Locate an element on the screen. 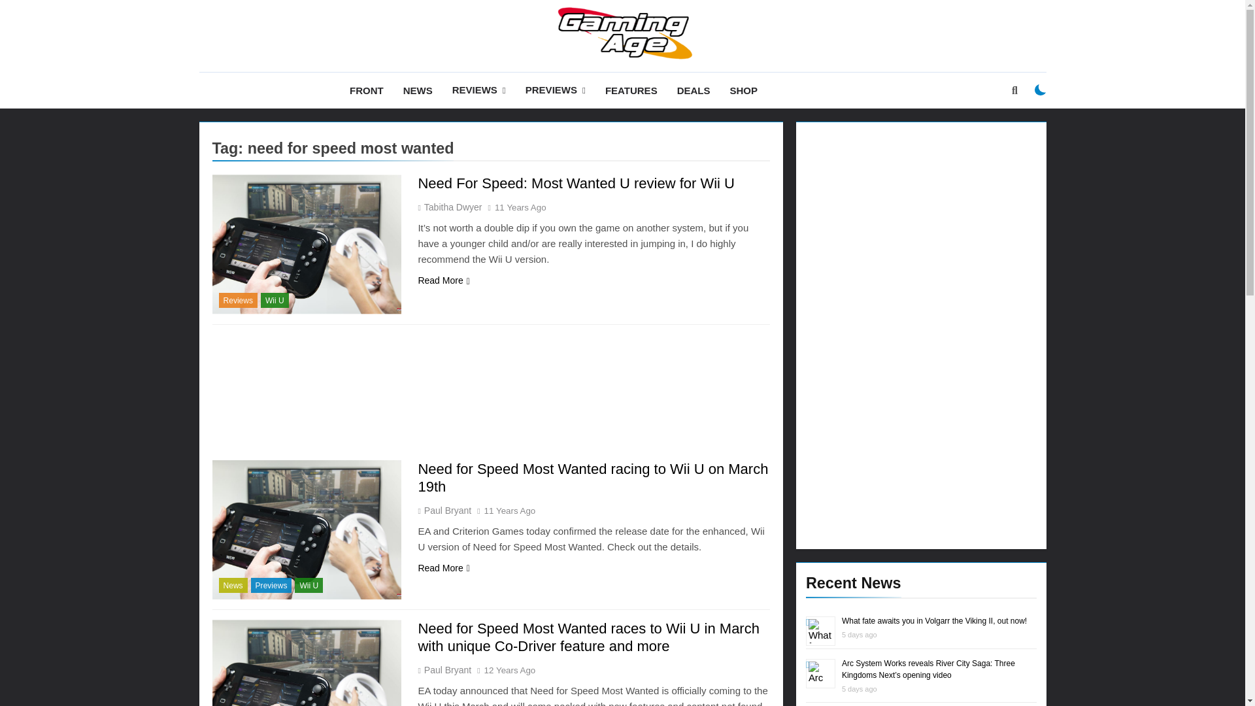 This screenshot has height=706, width=1255. DEALS is located at coordinates (694, 91).